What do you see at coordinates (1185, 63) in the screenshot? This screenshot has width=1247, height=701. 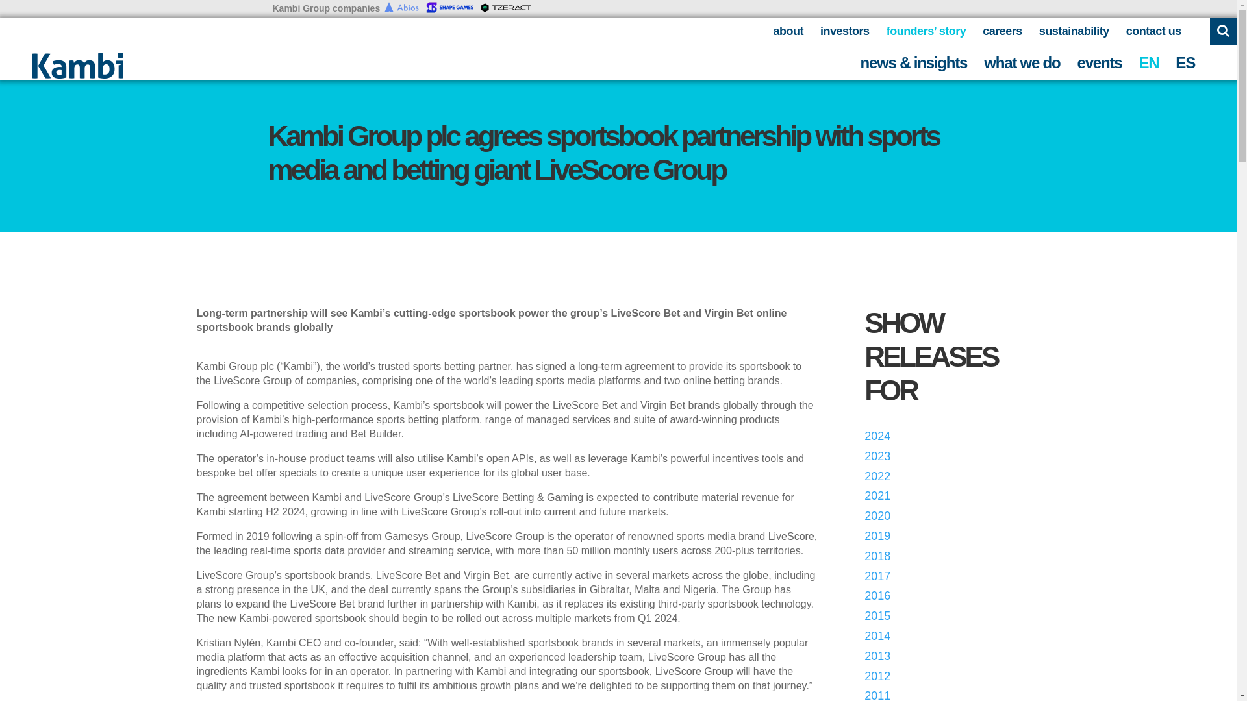 I see `ES` at bounding box center [1185, 63].